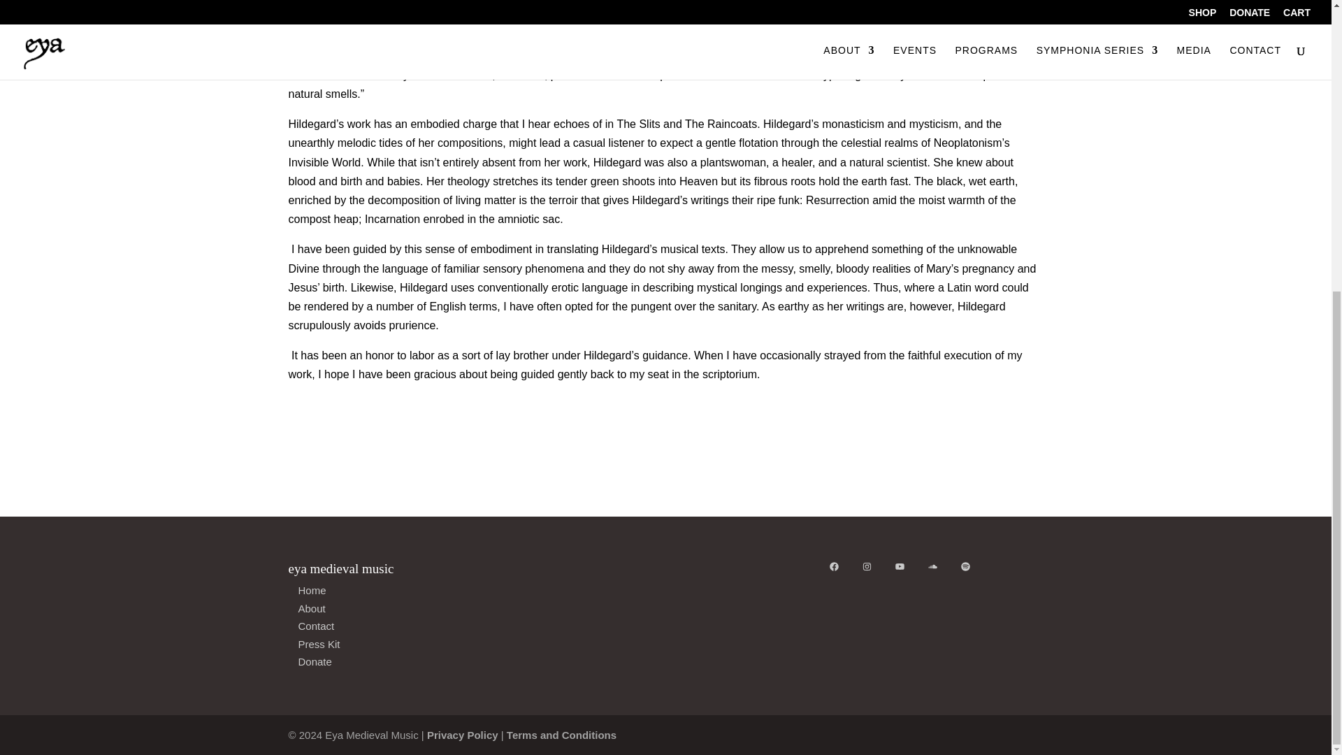  What do you see at coordinates (867, 566) in the screenshot?
I see `Instagram` at bounding box center [867, 566].